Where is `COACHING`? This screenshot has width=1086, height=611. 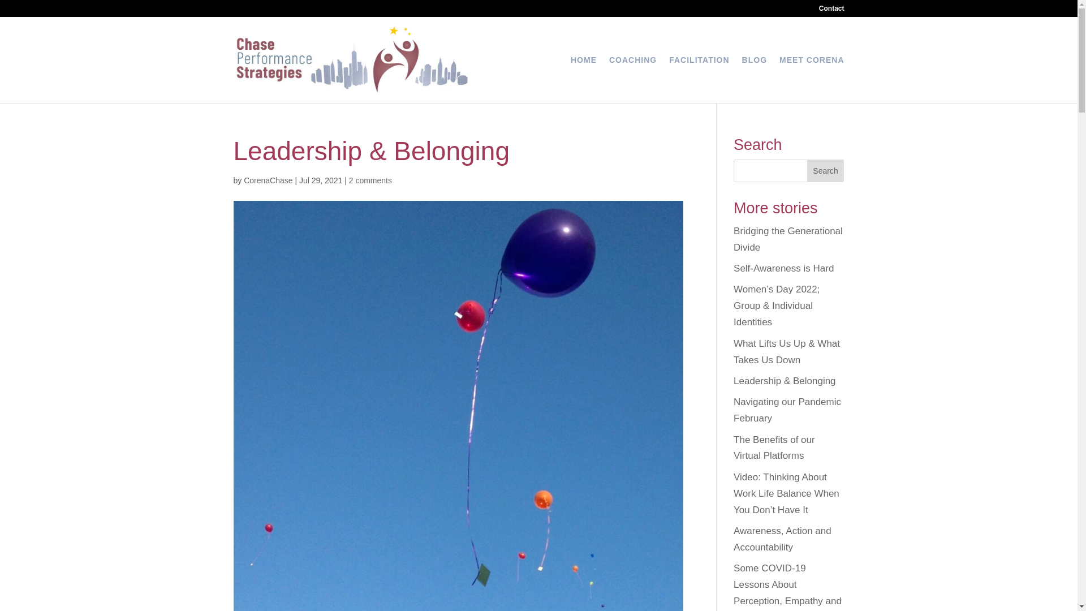 COACHING is located at coordinates (633, 79).